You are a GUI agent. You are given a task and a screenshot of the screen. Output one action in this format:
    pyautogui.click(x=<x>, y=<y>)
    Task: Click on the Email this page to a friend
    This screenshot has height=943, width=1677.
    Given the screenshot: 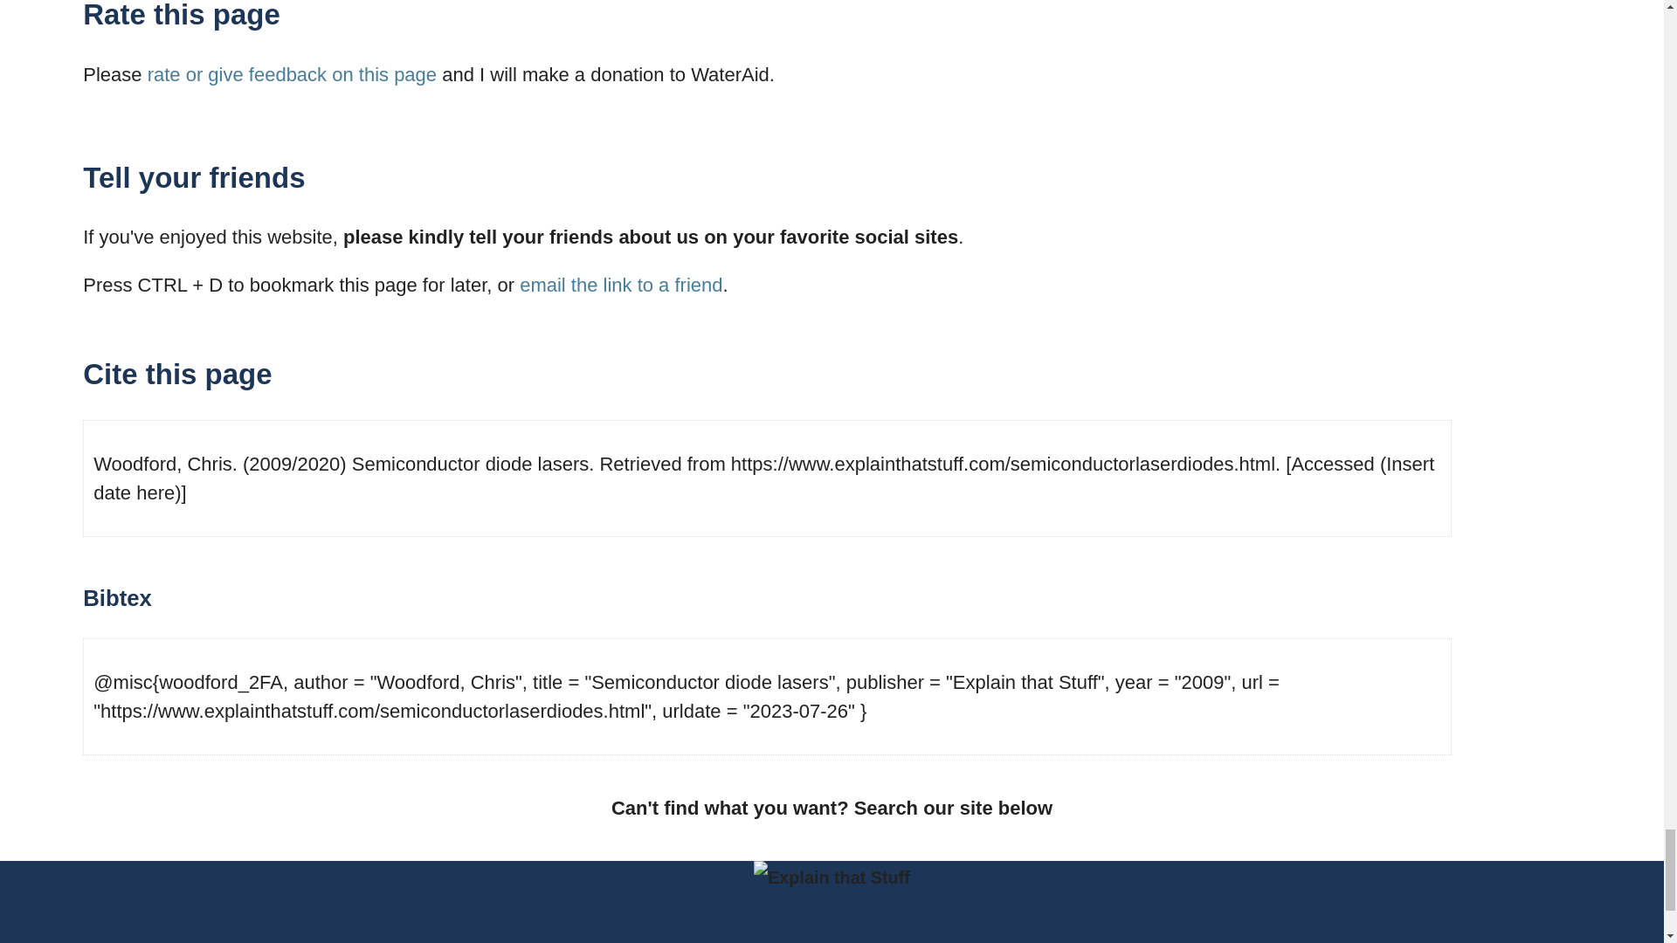 What is the action you would take?
    pyautogui.click(x=621, y=285)
    